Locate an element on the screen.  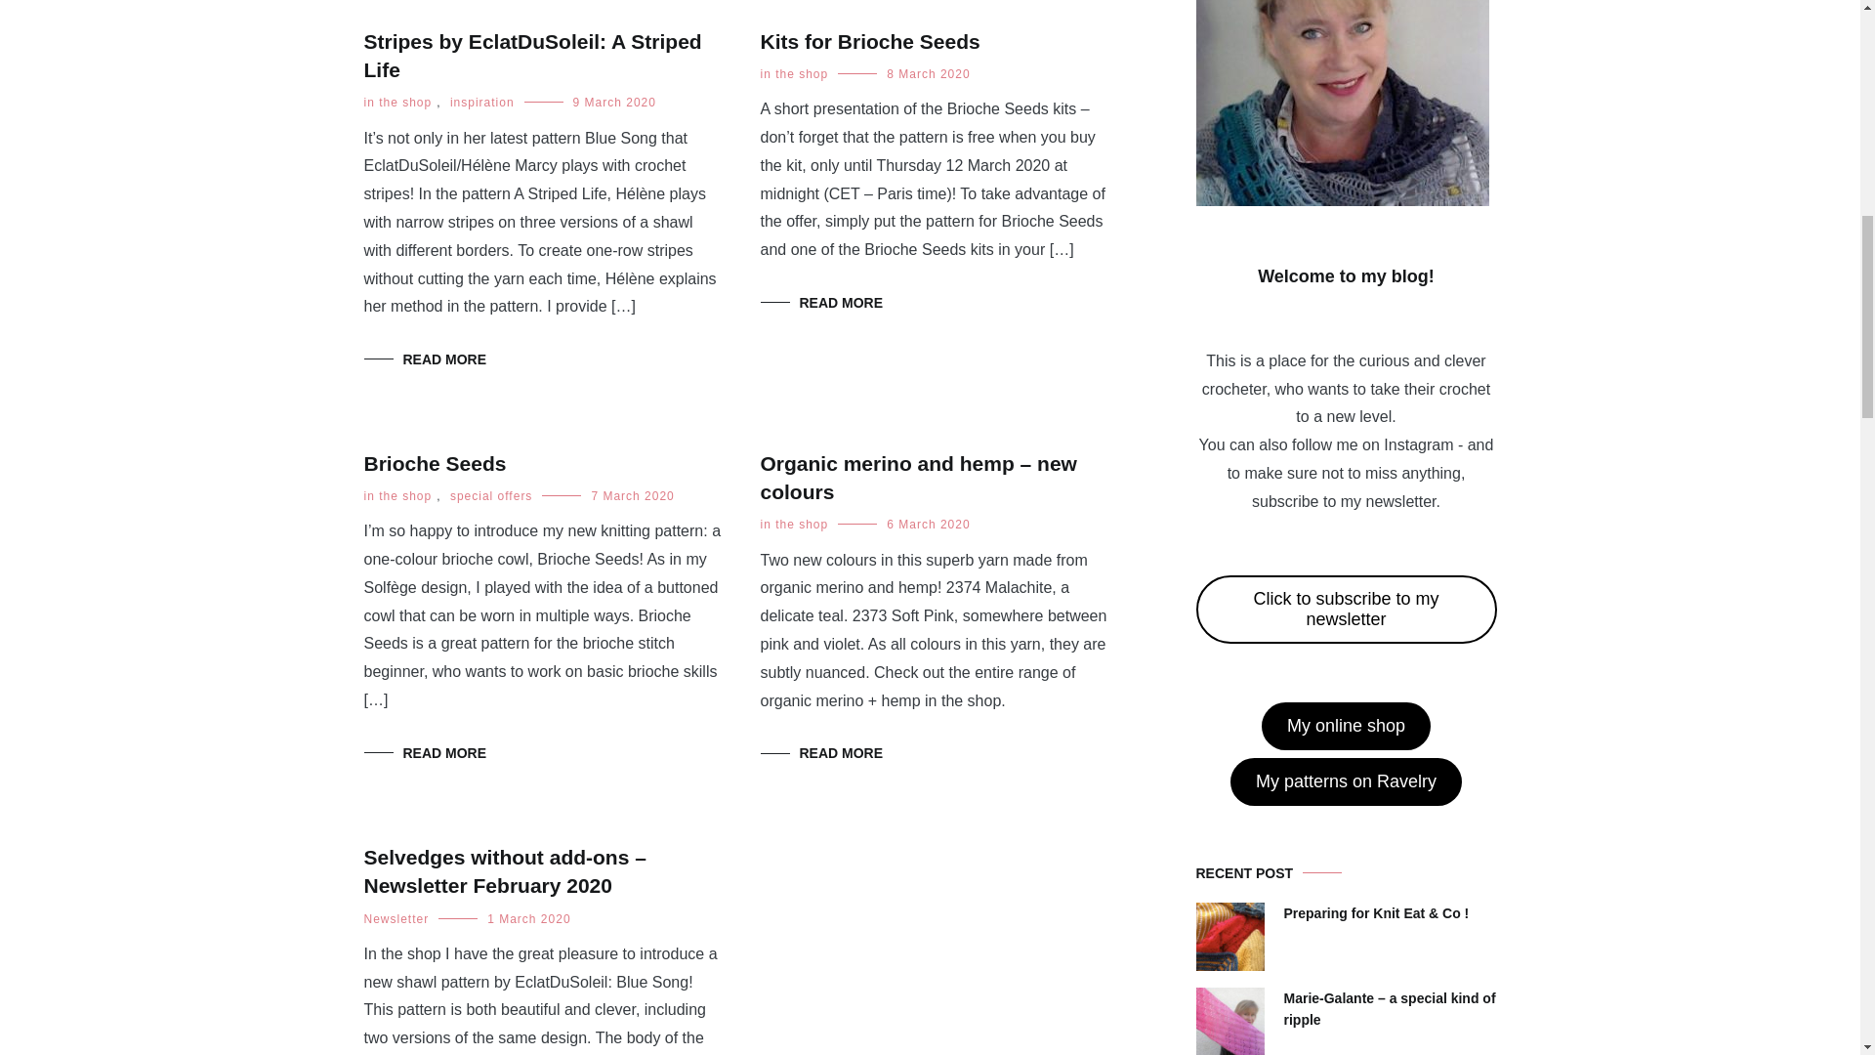
in the shop is located at coordinates (396, 496).